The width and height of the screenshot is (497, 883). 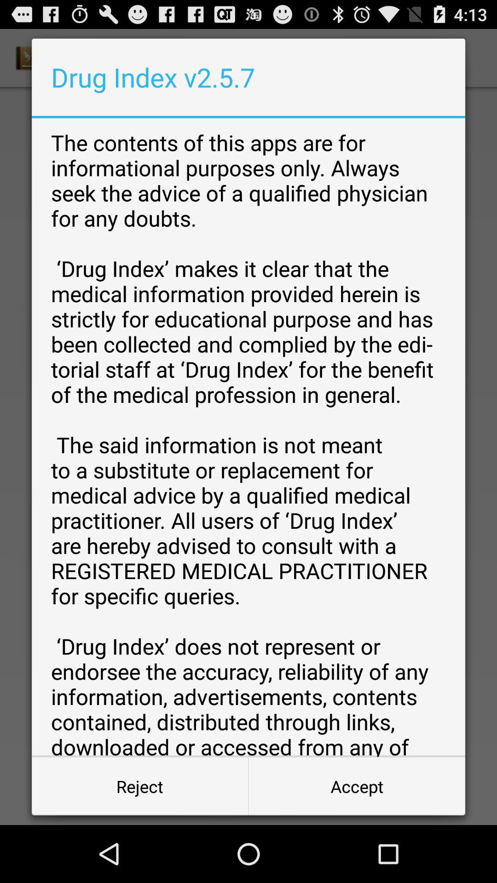 What do you see at coordinates (357, 786) in the screenshot?
I see `tap accept at the bottom right corner` at bounding box center [357, 786].